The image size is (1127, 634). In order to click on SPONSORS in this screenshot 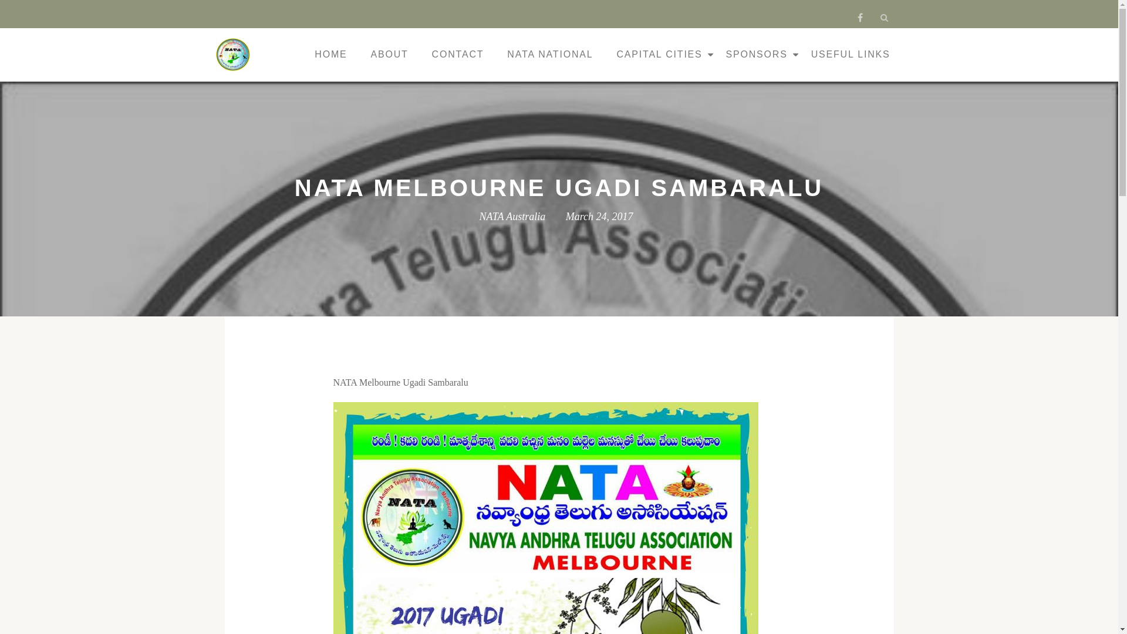, I will do `click(757, 55)`.